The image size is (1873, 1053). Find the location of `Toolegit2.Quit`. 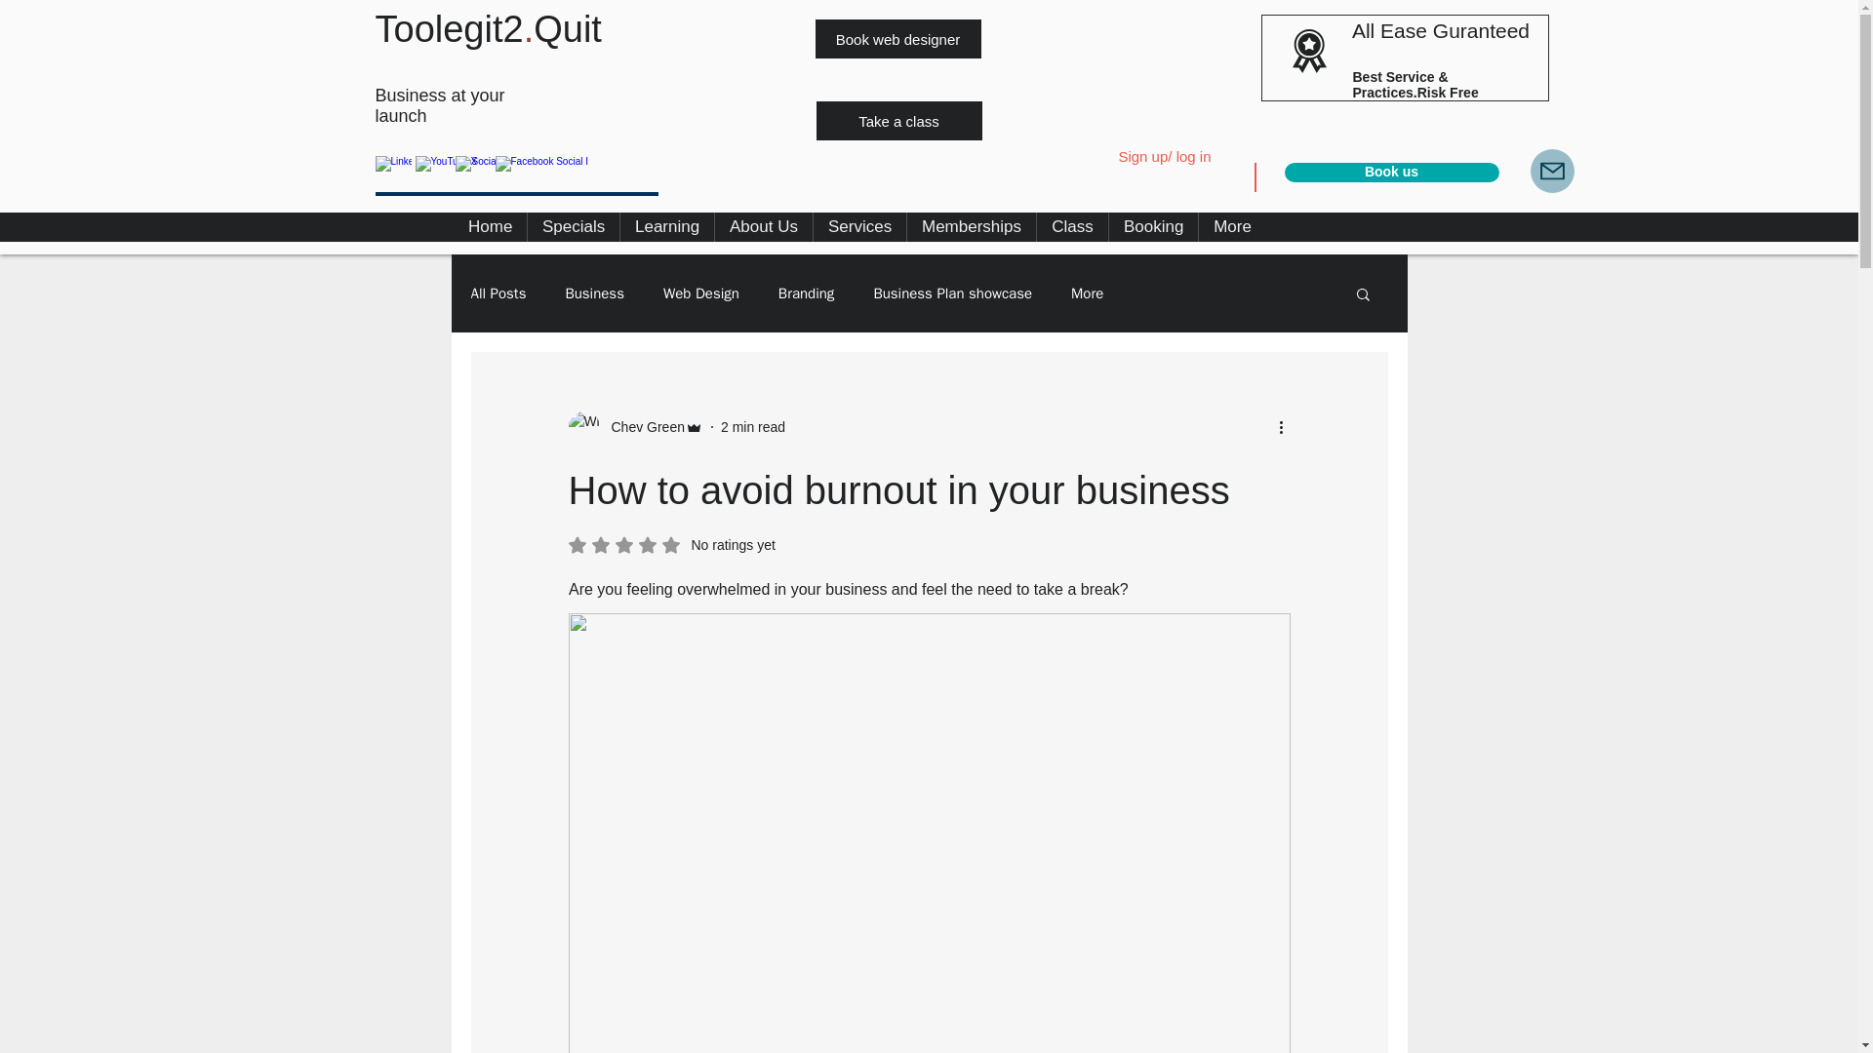

Toolegit2.Quit is located at coordinates (488, 28).